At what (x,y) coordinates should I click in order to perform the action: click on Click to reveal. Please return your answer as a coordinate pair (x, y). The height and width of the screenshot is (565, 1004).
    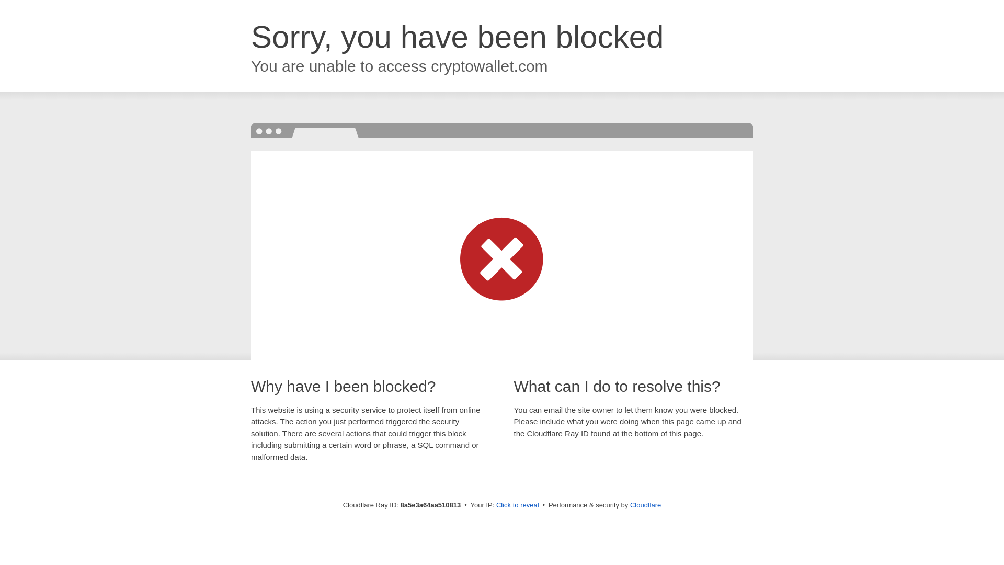
    Looking at the image, I should click on (518, 505).